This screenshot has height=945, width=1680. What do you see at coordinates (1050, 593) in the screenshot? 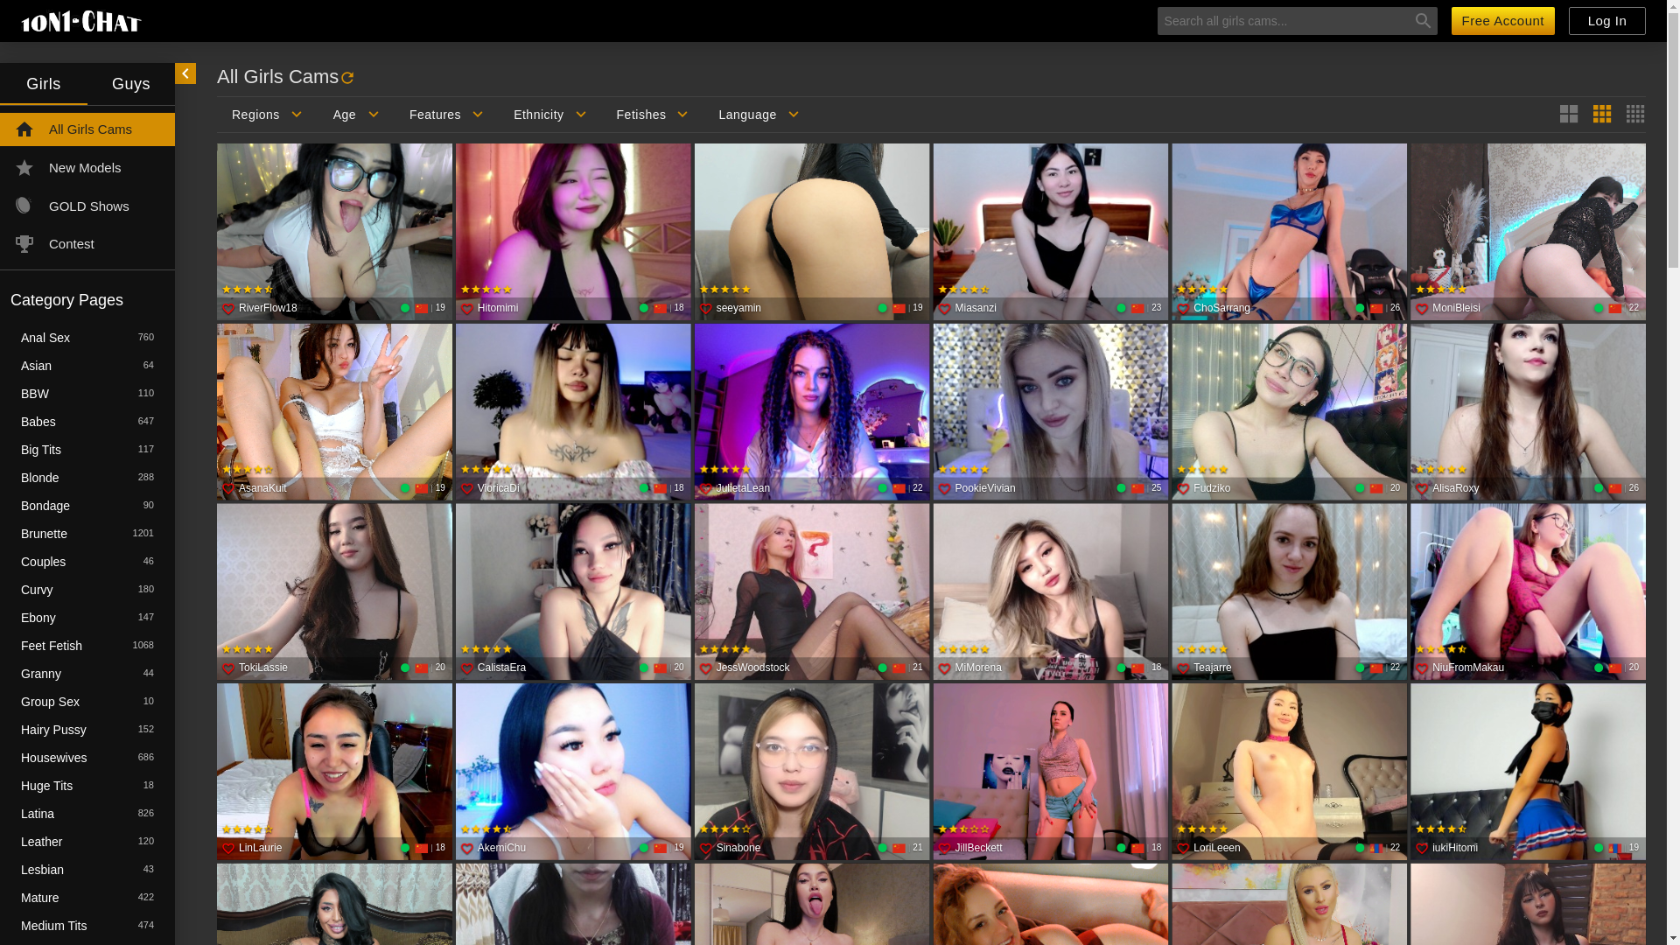
I see `MiMorena
18` at bounding box center [1050, 593].